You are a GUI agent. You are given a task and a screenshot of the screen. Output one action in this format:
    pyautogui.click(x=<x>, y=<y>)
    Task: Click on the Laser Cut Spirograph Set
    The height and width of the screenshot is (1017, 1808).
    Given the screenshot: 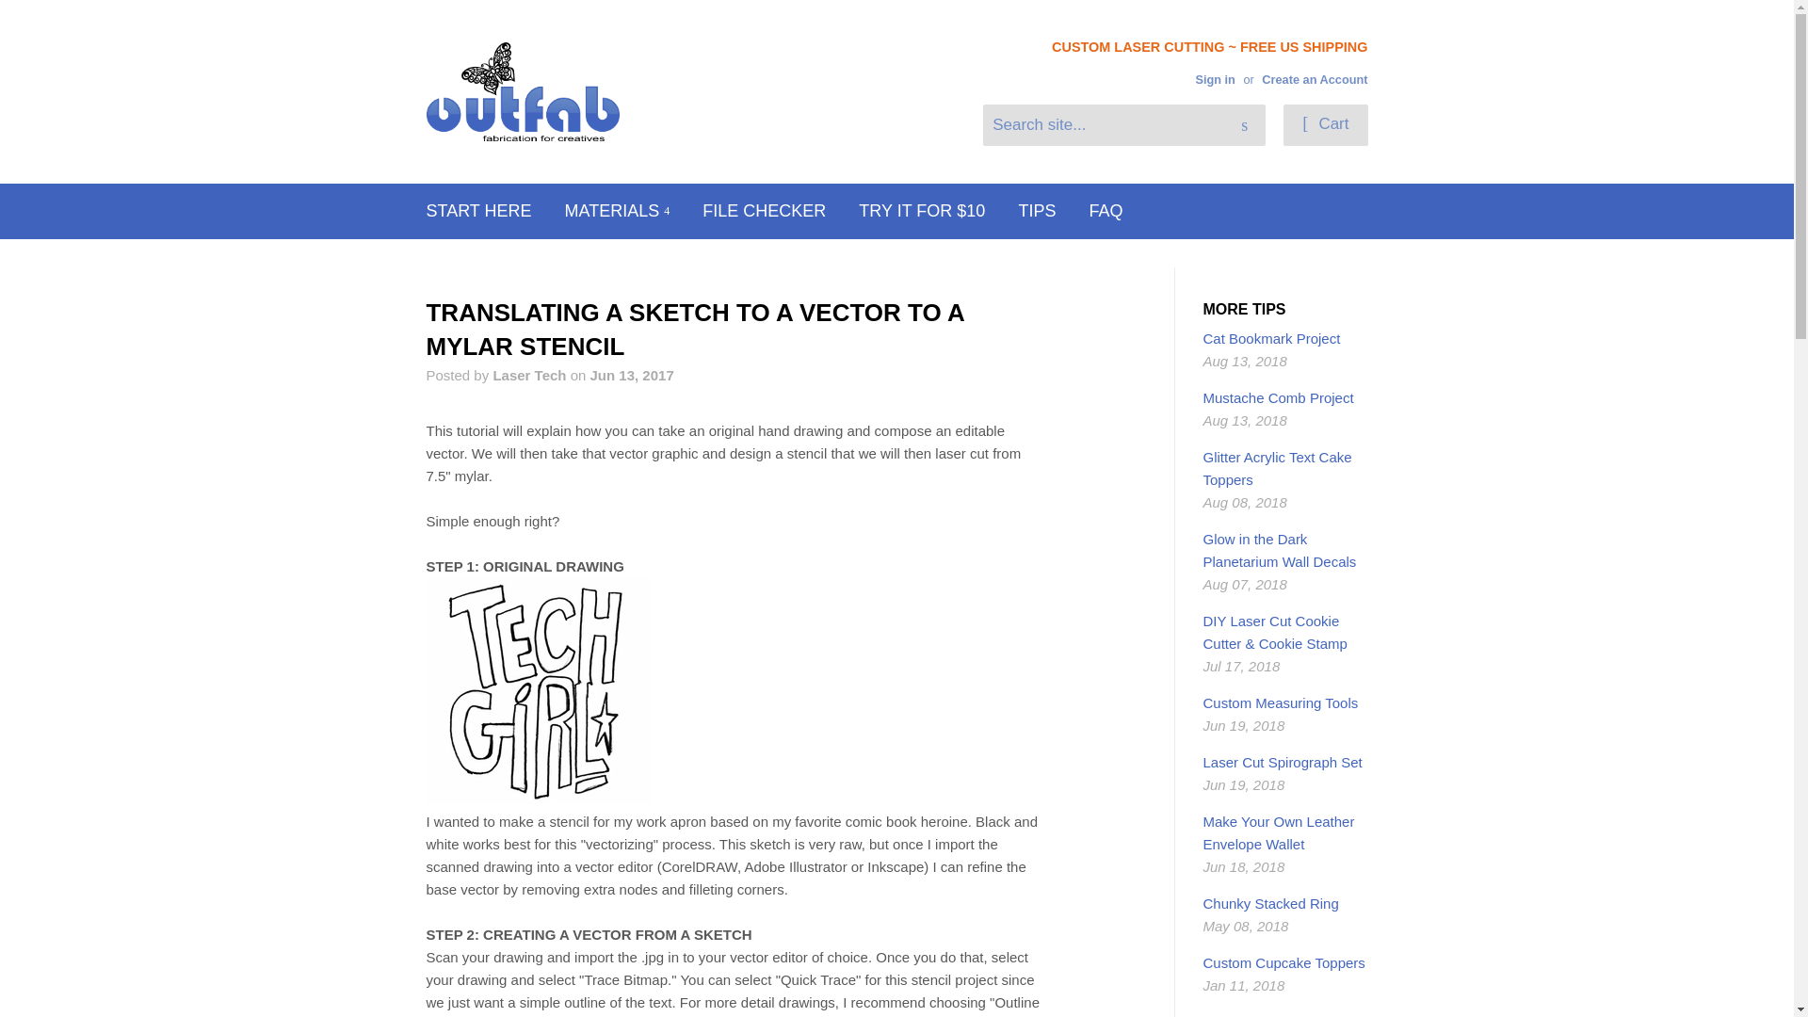 What is the action you would take?
    pyautogui.click(x=1283, y=762)
    